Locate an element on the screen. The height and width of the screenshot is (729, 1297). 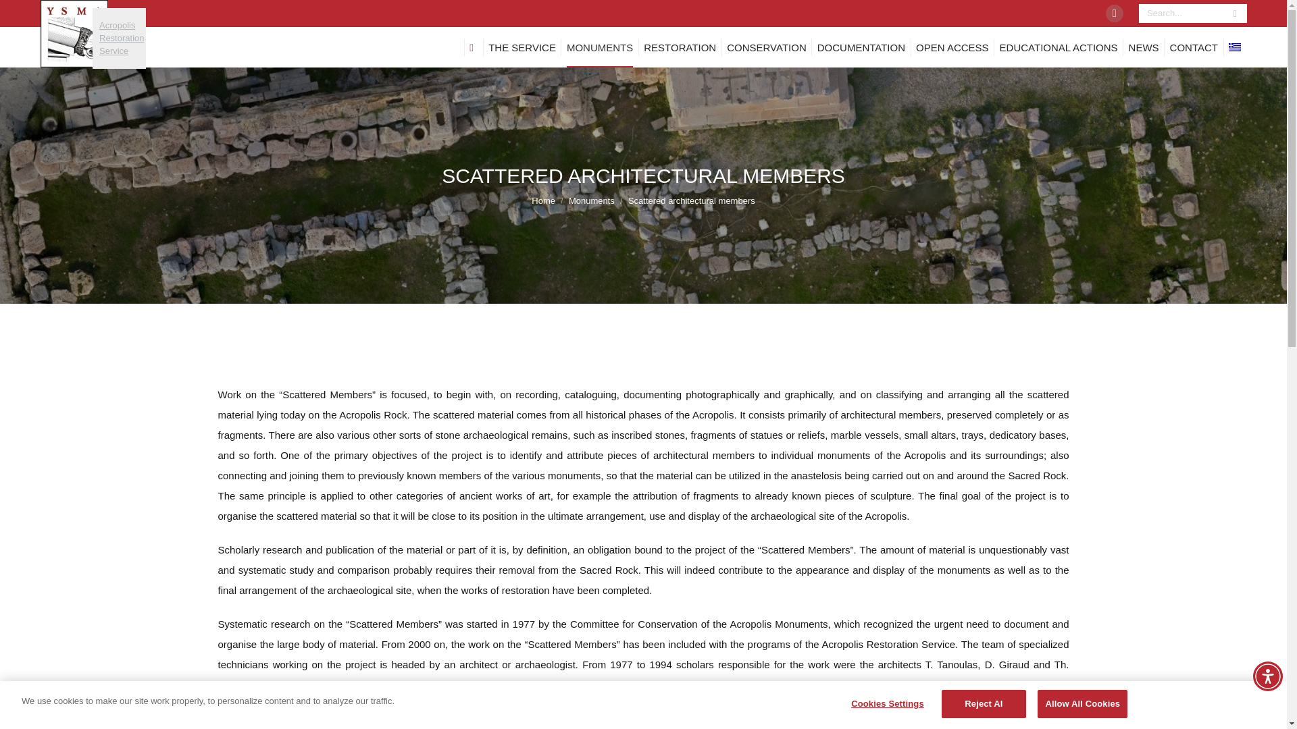
MONUMENTS is located at coordinates (592, 200).